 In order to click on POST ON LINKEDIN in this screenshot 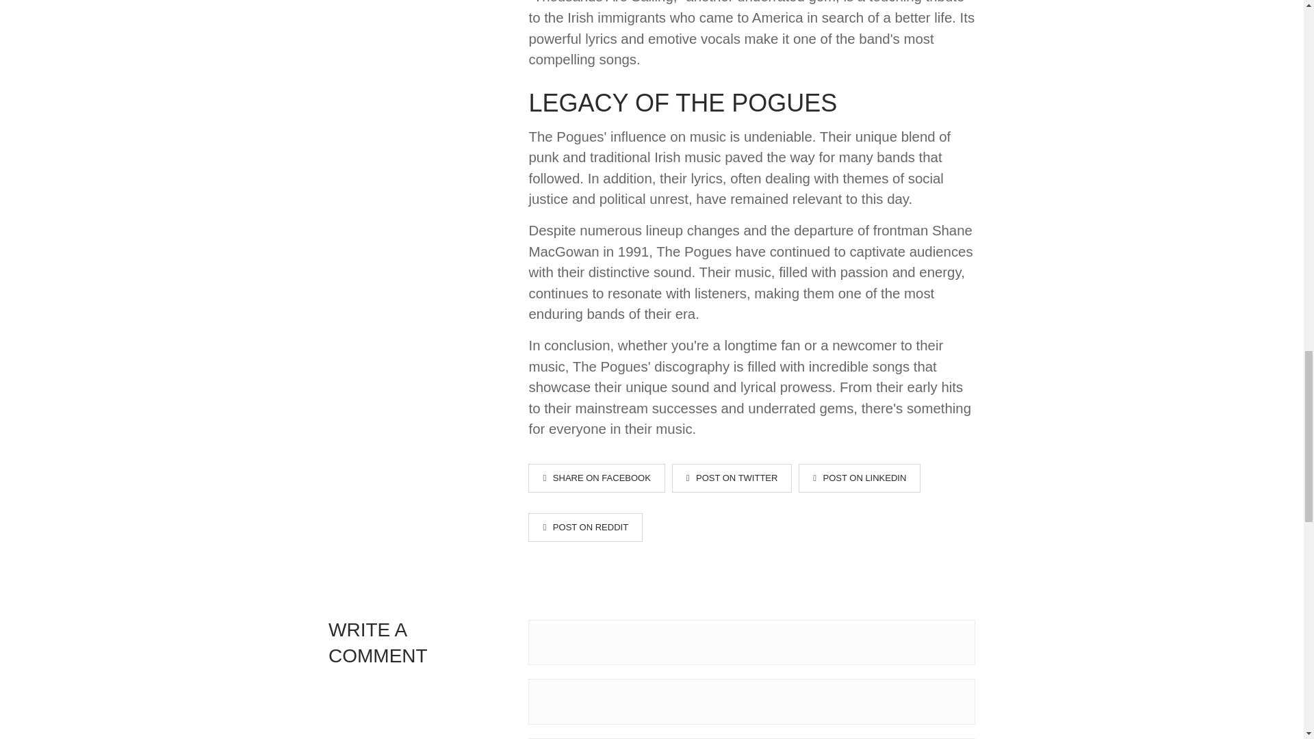, I will do `click(860, 478)`.